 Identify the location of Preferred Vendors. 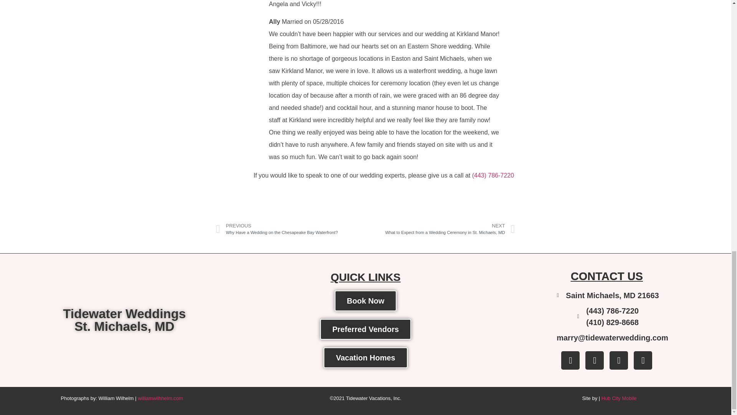
(365, 329).